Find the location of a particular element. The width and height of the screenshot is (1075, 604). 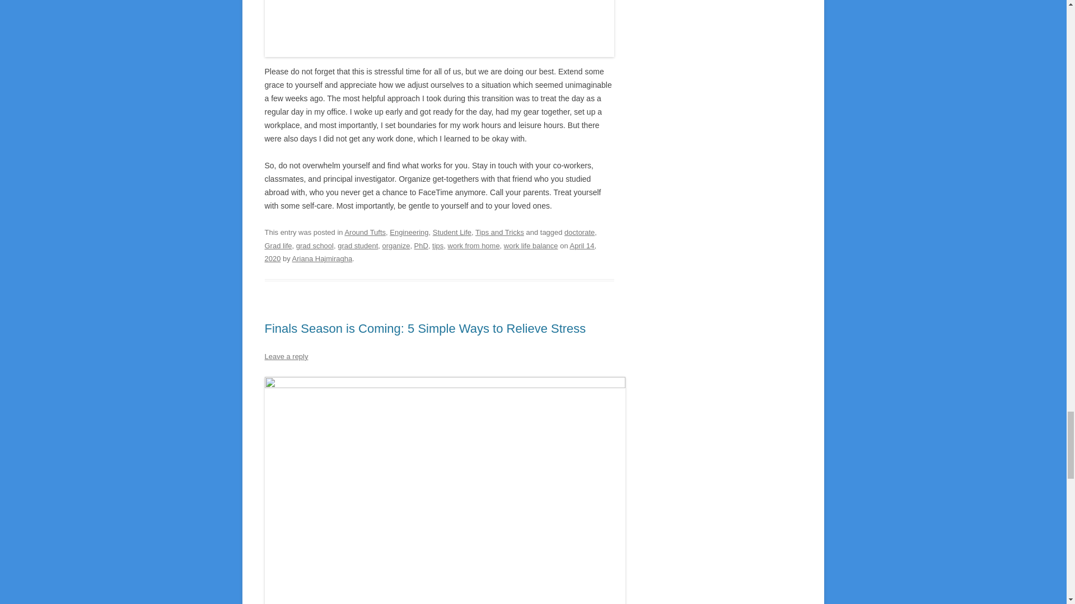

2:23 pm is located at coordinates (430, 252).